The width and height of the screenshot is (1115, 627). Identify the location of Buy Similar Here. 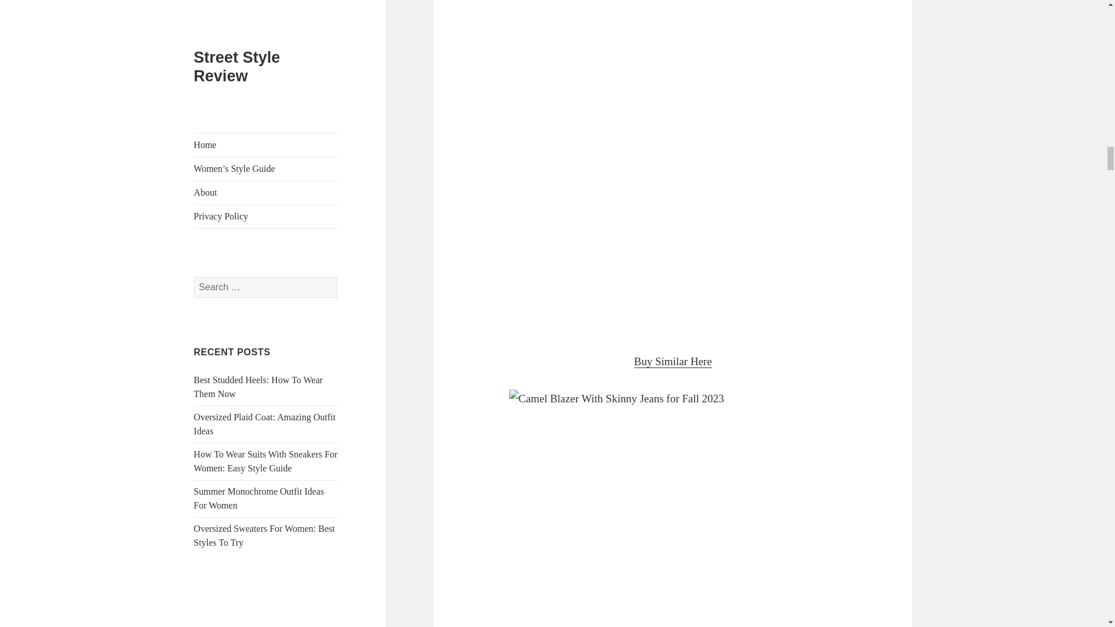
(673, 361).